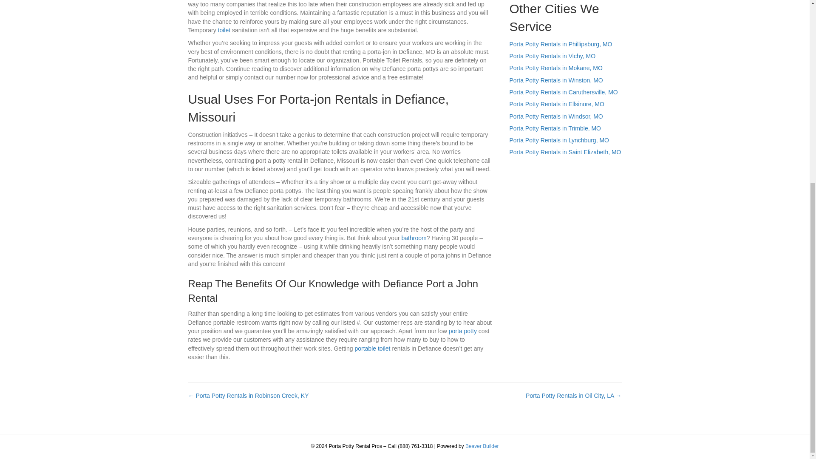 This screenshot has width=816, height=459. What do you see at coordinates (555, 128) in the screenshot?
I see `Porta Potty Rentals in Trimble, MO` at bounding box center [555, 128].